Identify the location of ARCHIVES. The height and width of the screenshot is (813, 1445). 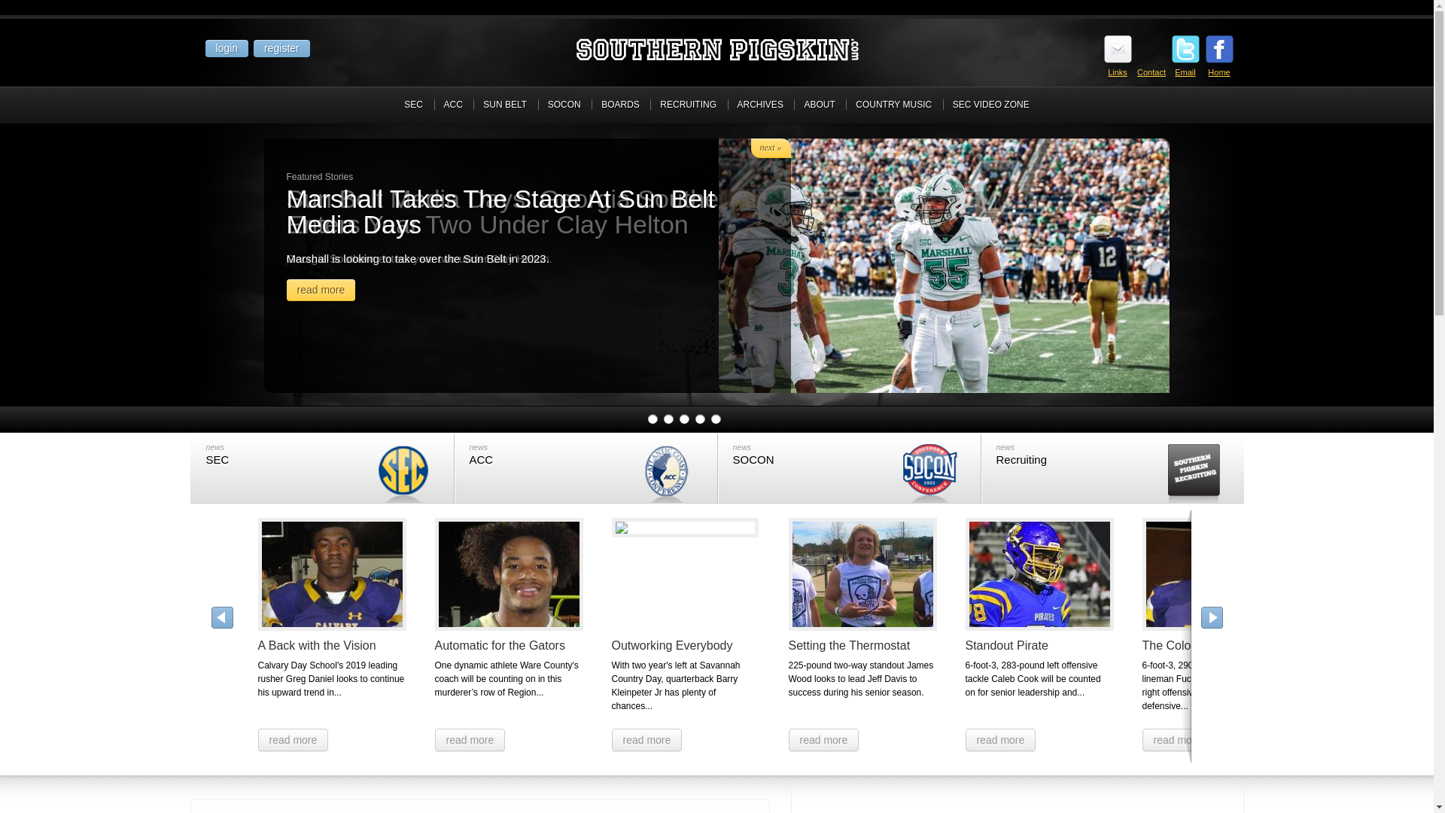
(760, 104).